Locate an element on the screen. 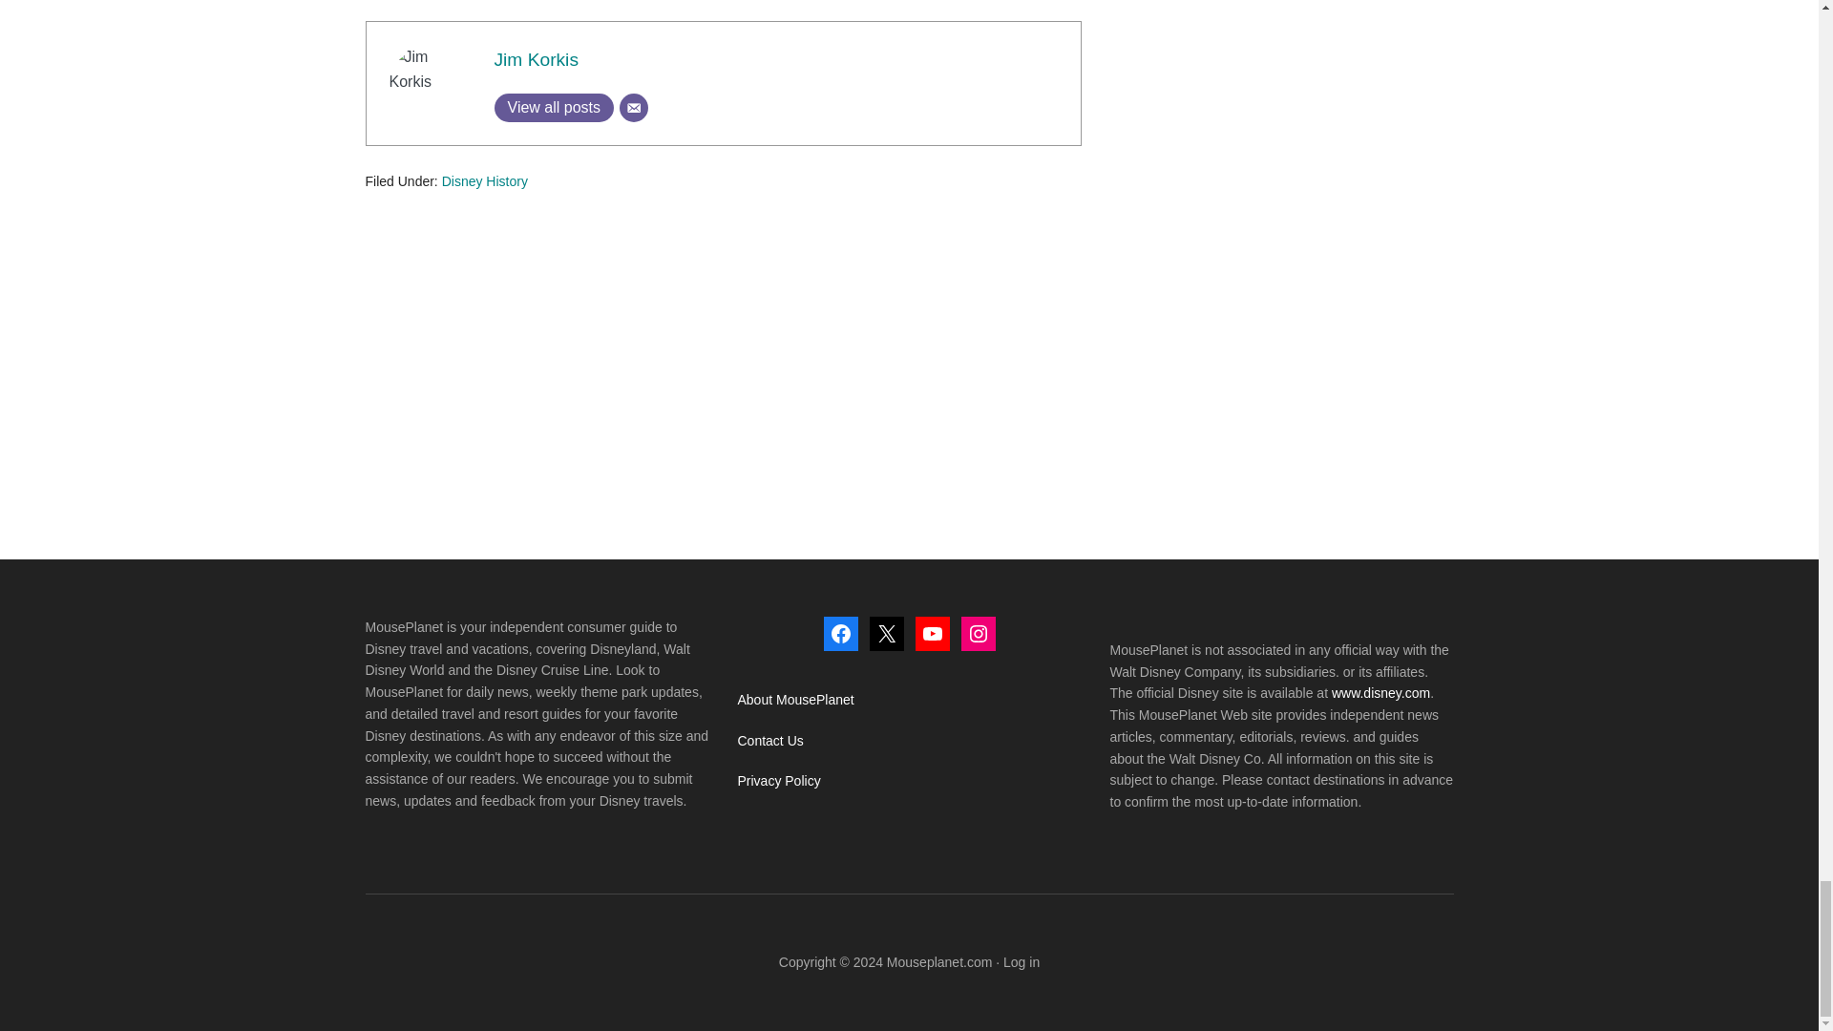 The width and height of the screenshot is (1833, 1031). www.disney.com is located at coordinates (1380, 693).